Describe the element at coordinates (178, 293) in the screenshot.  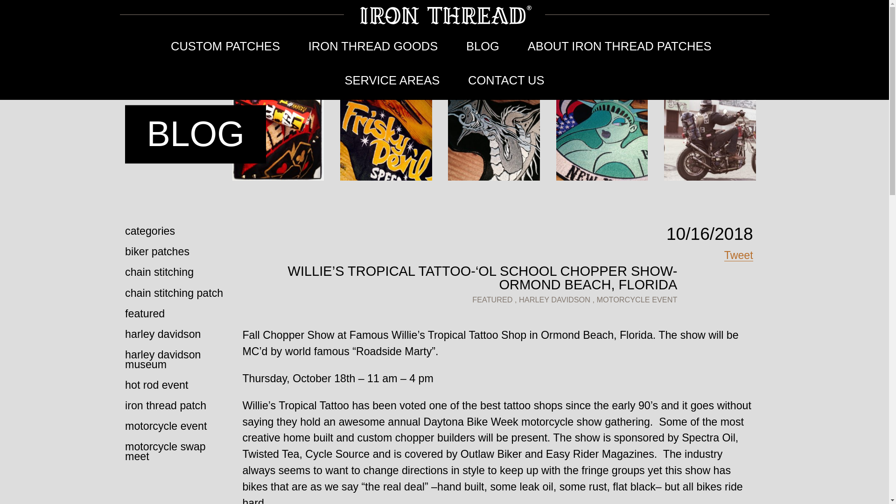
I see `chain stitching patch` at that location.